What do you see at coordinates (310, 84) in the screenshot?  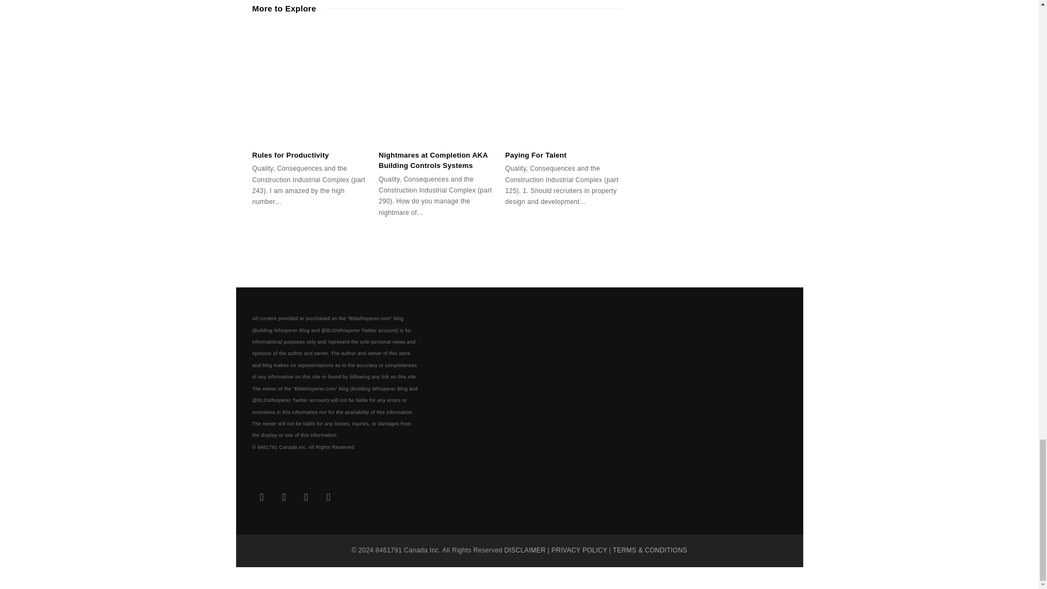 I see `Rules for Productivity` at bounding box center [310, 84].